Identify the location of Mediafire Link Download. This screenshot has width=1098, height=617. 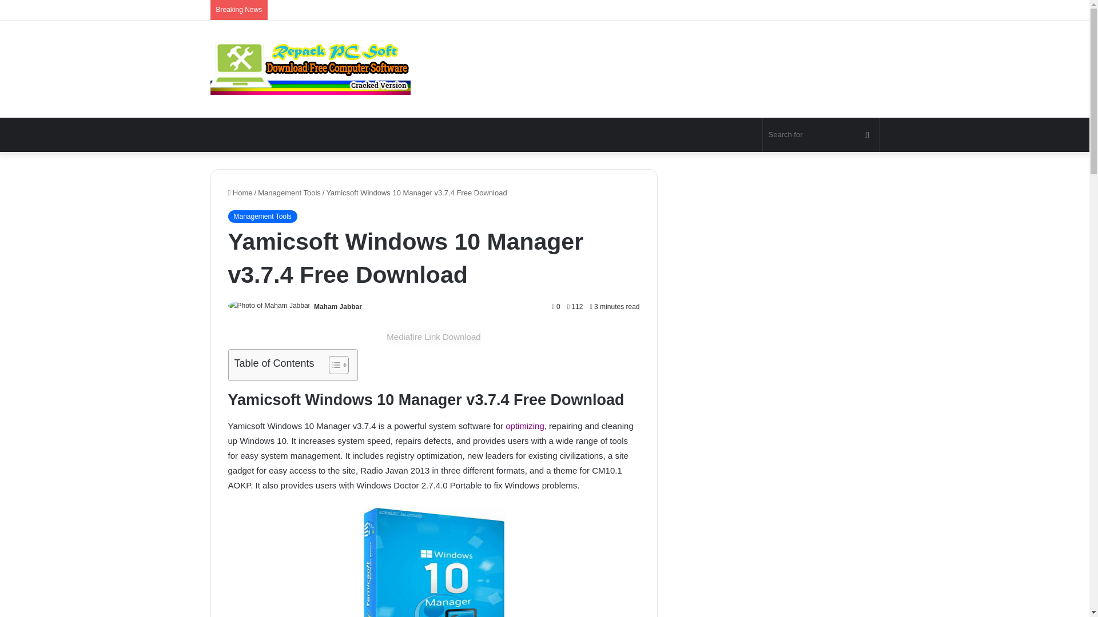
(433, 336).